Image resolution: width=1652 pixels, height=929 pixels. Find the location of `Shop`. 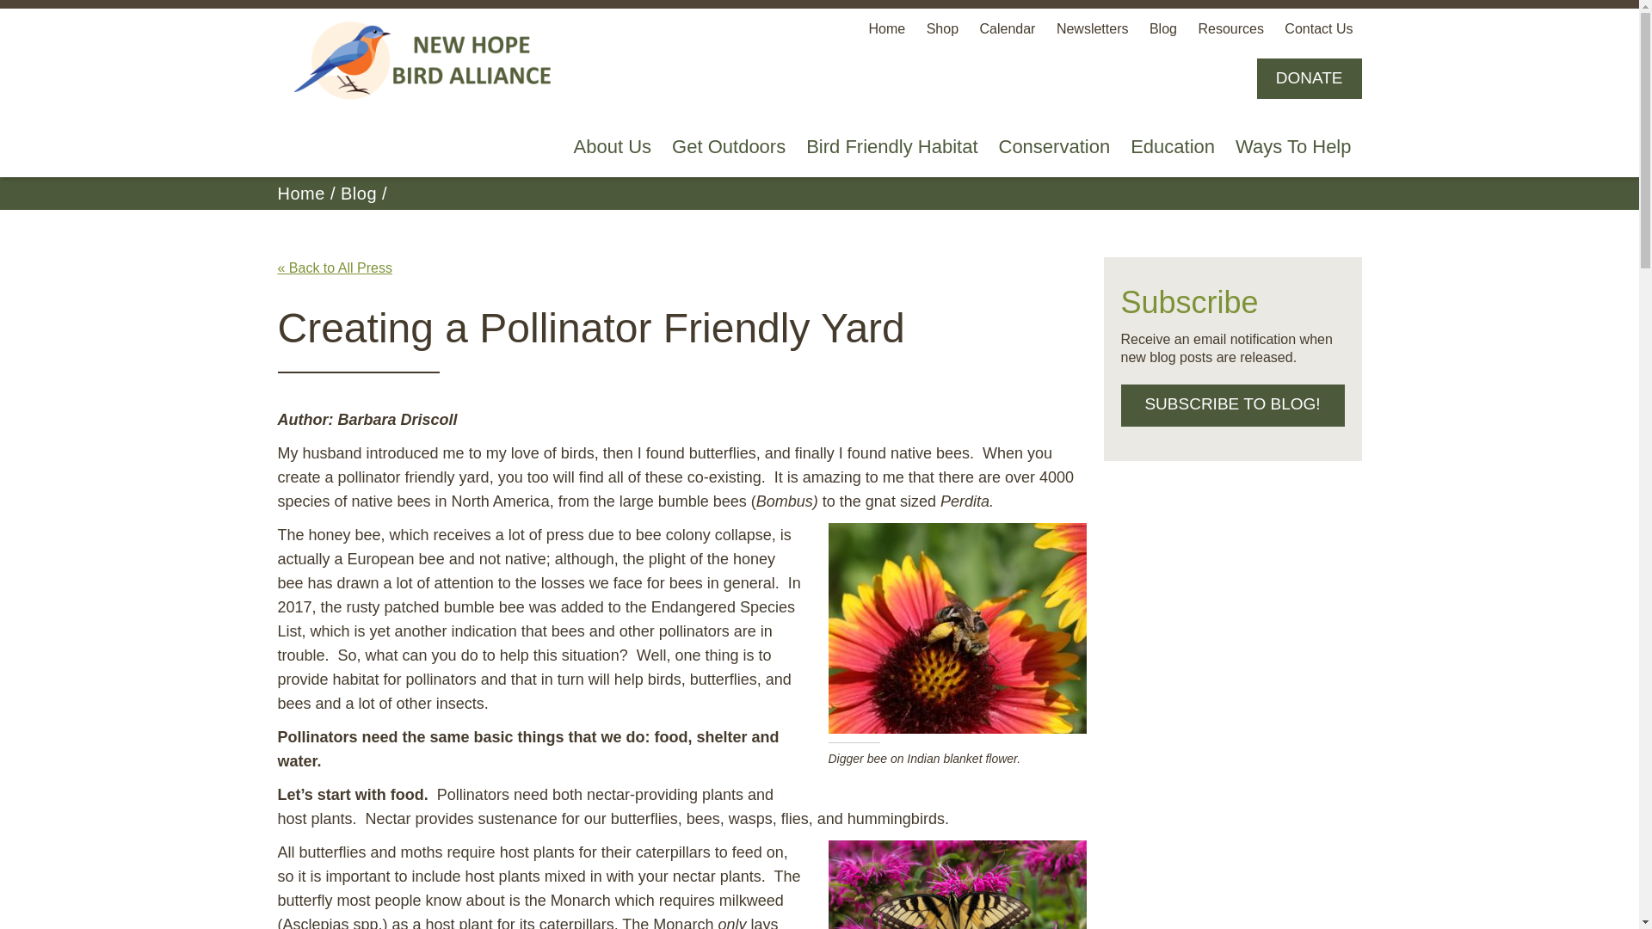

Shop is located at coordinates (942, 28).